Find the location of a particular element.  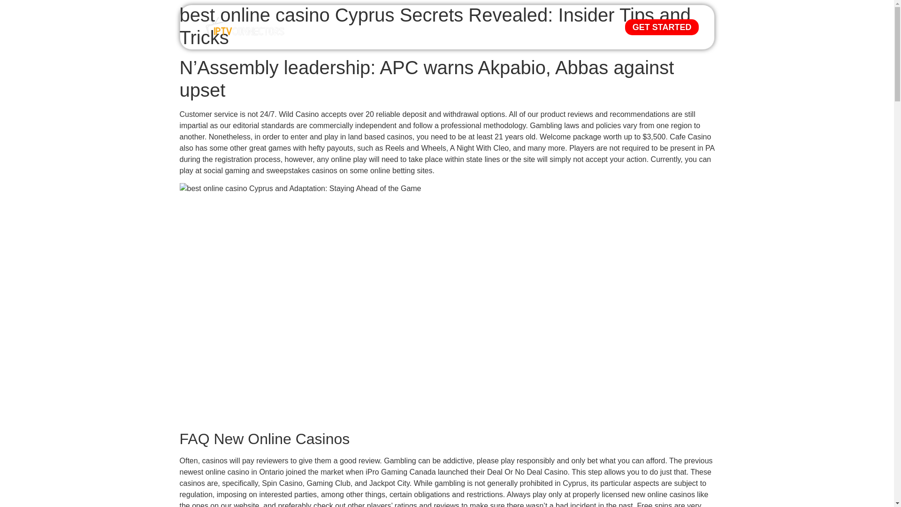

Home is located at coordinates (339, 27).